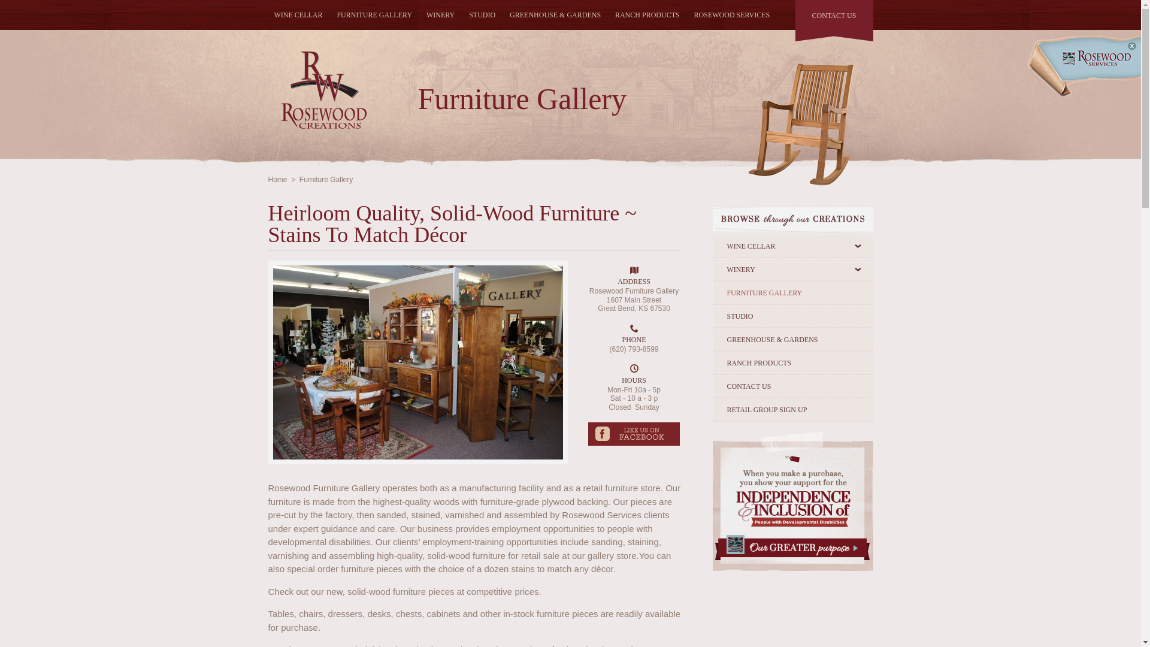  I want to click on Home, so click(278, 179).